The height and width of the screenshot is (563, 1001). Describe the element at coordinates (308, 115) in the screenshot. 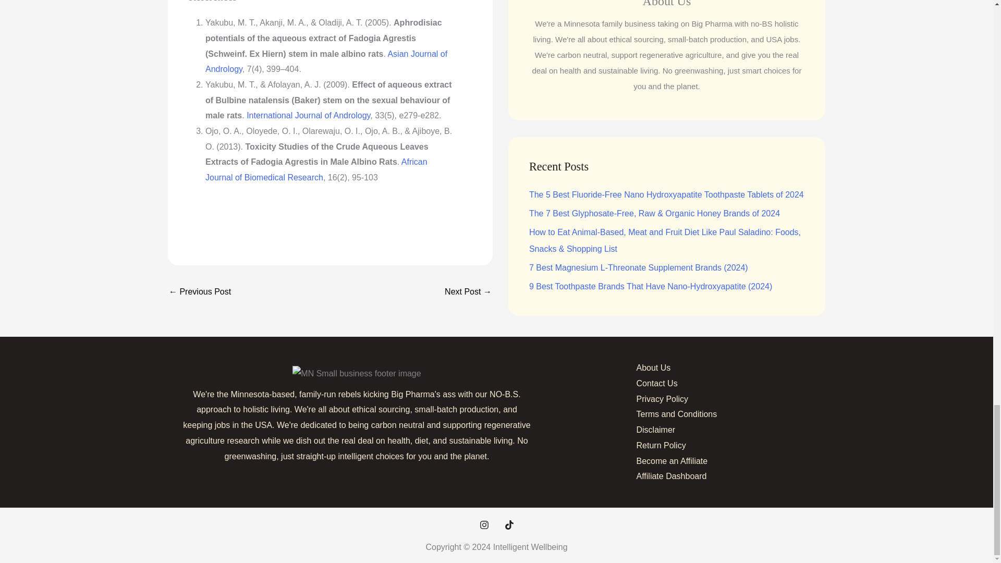

I see `International Journal of Andrology` at that location.